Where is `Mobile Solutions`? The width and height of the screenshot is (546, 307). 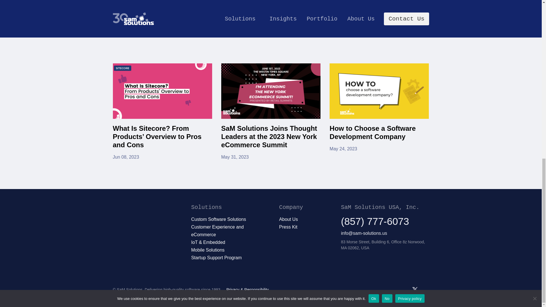
Mobile Solutions is located at coordinates (218, 219).